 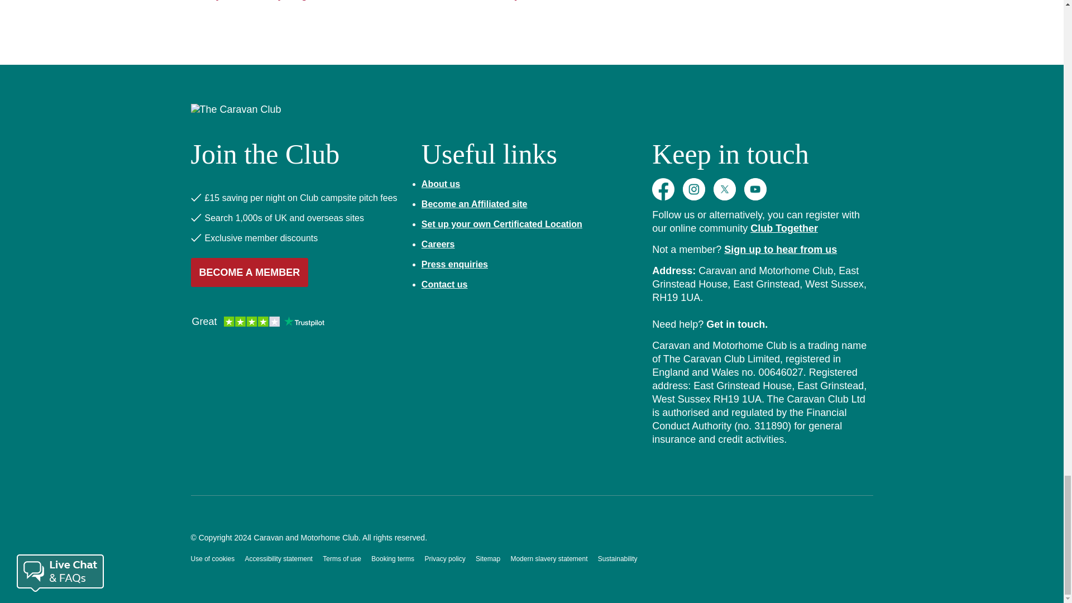 I want to click on Facebook, so click(x=663, y=189).